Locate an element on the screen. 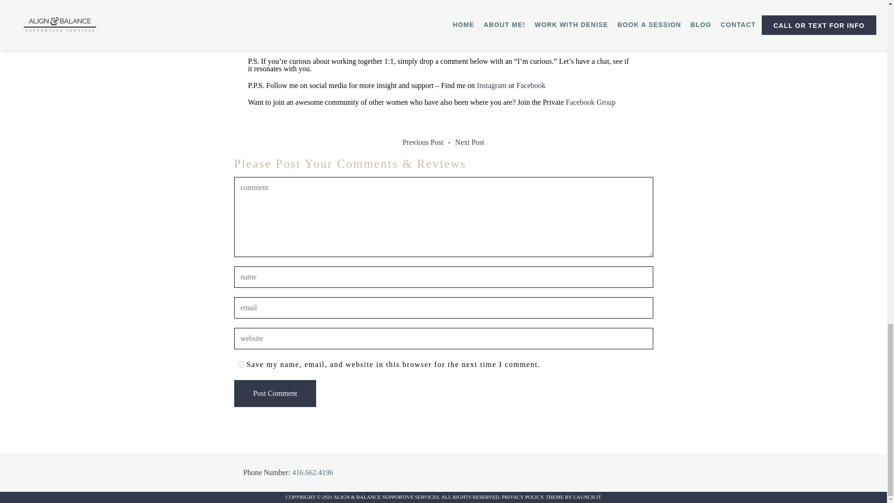 The width and height of the screenshot is (894, 503).  Facebook Group is located at coordinates (589, 102).